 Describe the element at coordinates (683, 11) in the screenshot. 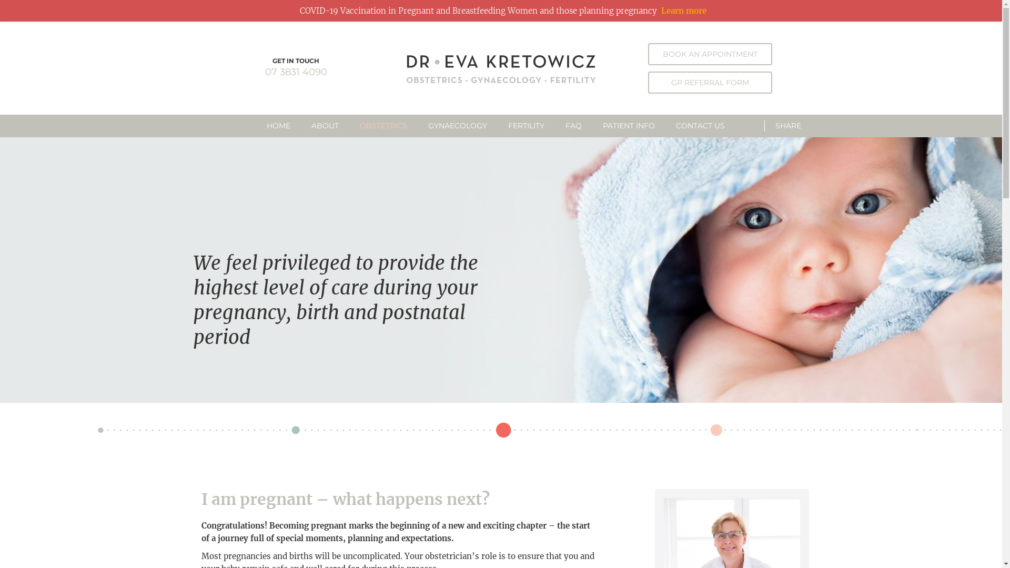

I see `Learn more` at that location.